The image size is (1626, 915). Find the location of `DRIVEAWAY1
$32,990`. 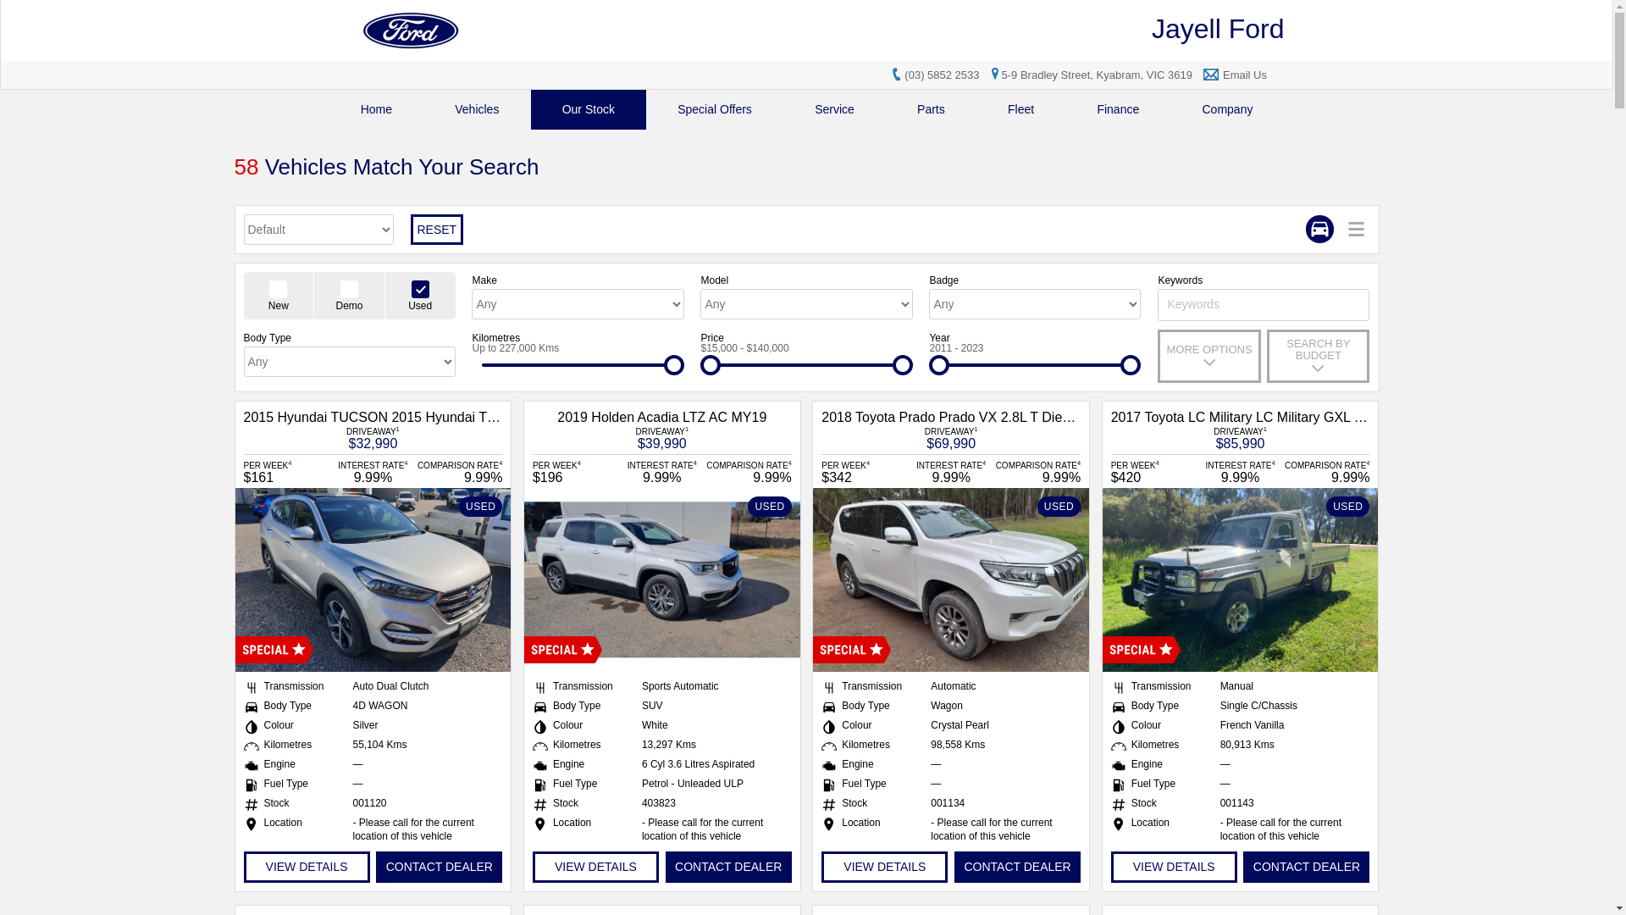

DRIVEAWAY1
$32,990 is located at coordinates (373, 437).